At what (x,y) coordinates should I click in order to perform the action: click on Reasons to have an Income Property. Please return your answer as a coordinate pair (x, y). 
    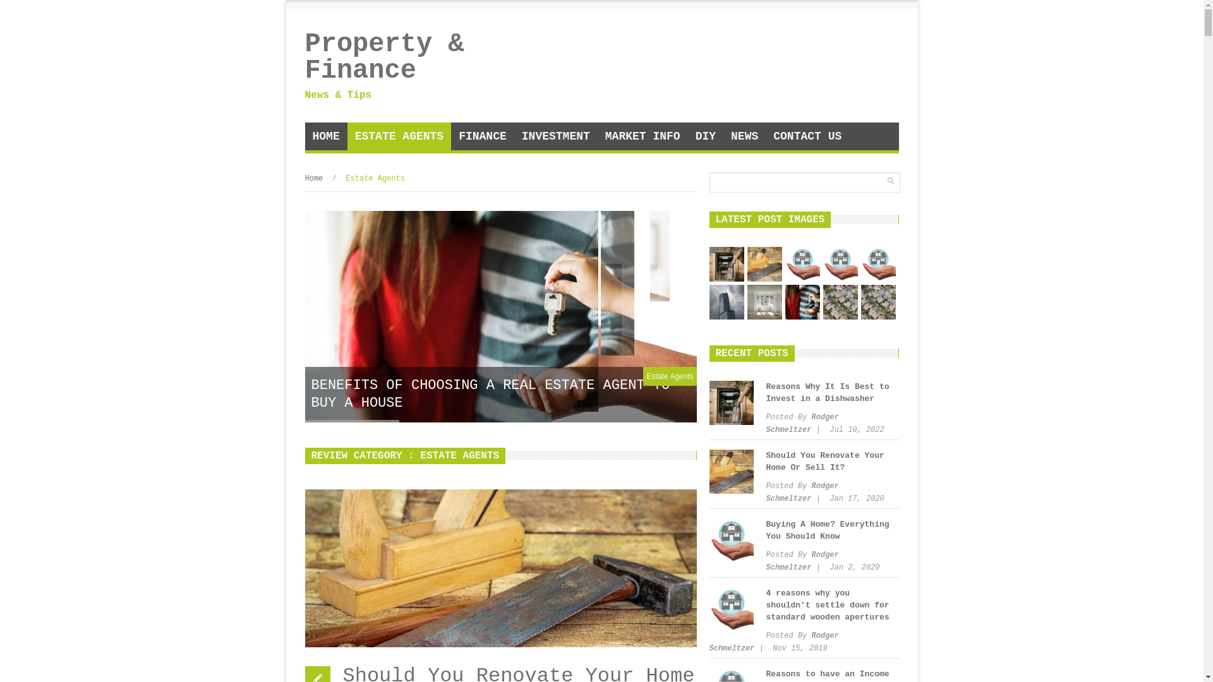
    Looking at the image, I should click on (878, 264).